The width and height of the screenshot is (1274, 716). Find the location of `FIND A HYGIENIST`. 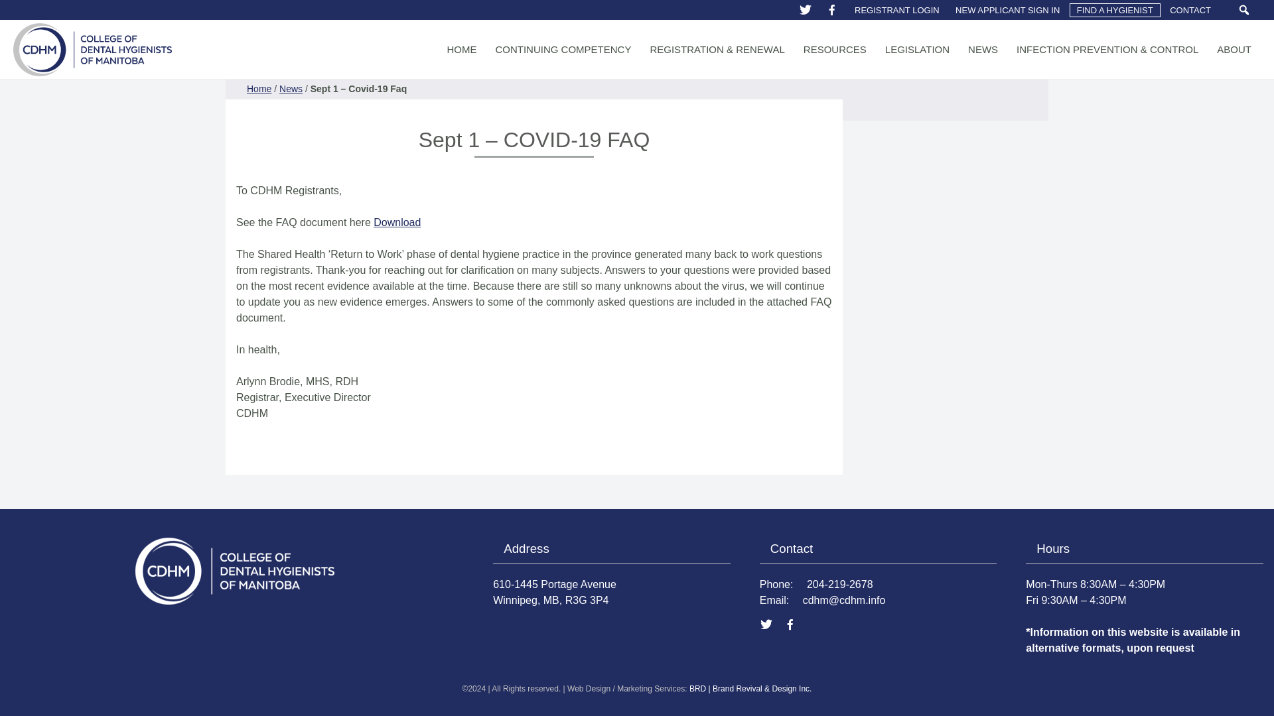

FIND A HYGIENIST is located at coordinates (1115, 11).